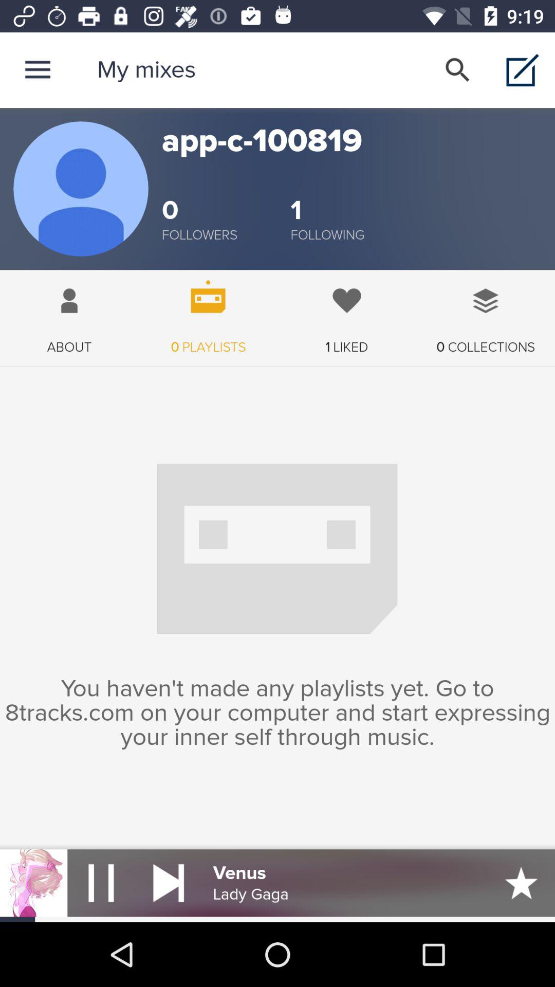 The height and width of the screenshot is (987, 555). Describe the element at coordinates (38, 70) in the screenshot. I see `launch the icon next to my mixes icon` at that location.